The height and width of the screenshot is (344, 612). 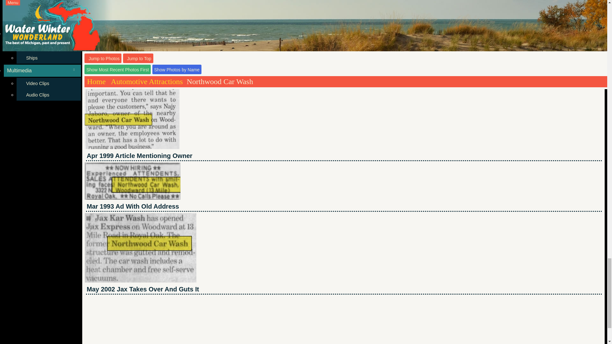 What do you see at coordinates (180, 28) in the screenshot?
I see `Northwood Car Wash - Jul 2001 Article` at bounding box center [180, 28].